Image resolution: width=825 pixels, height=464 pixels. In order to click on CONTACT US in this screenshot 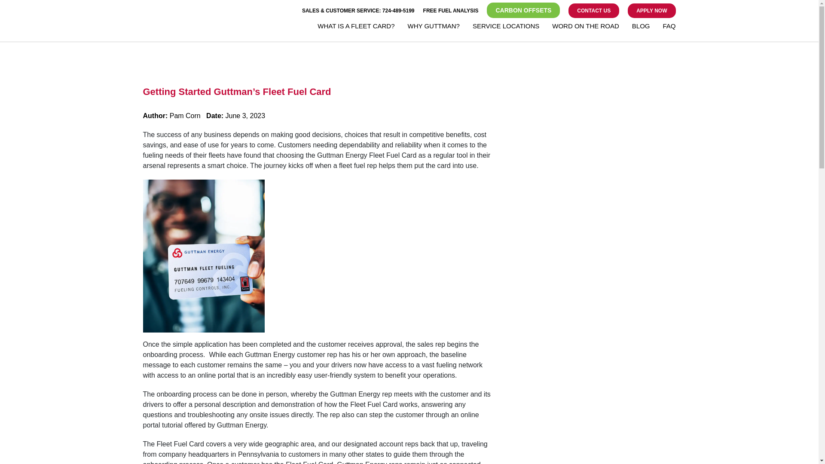, I will do `click(594, 10)`.